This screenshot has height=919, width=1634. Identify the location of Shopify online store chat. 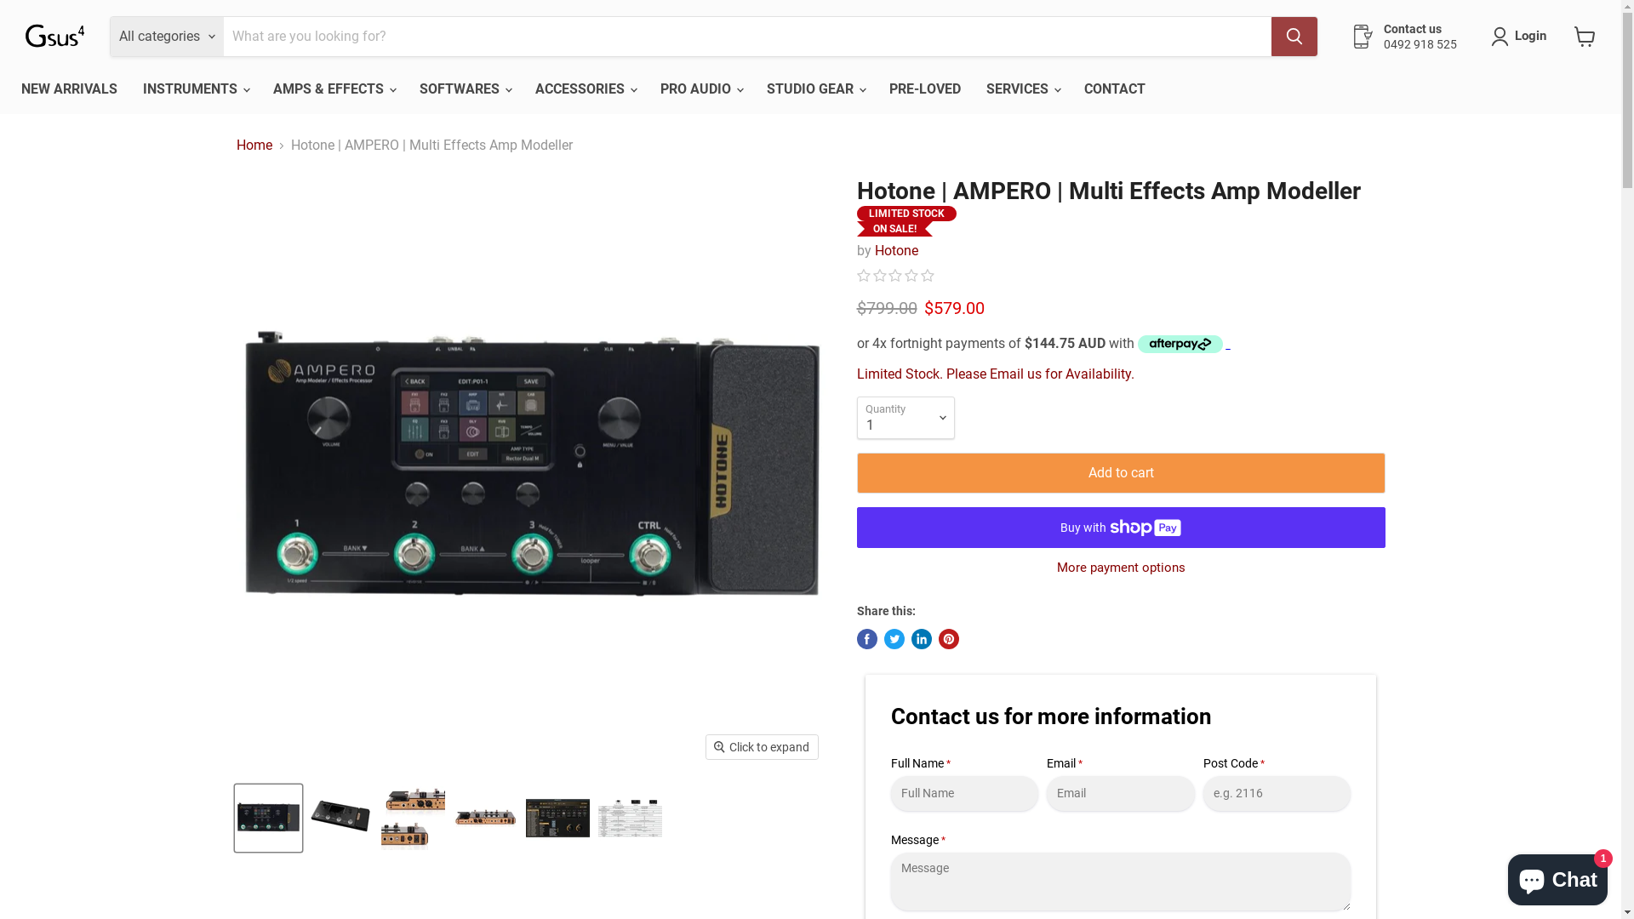
(1557, 876).